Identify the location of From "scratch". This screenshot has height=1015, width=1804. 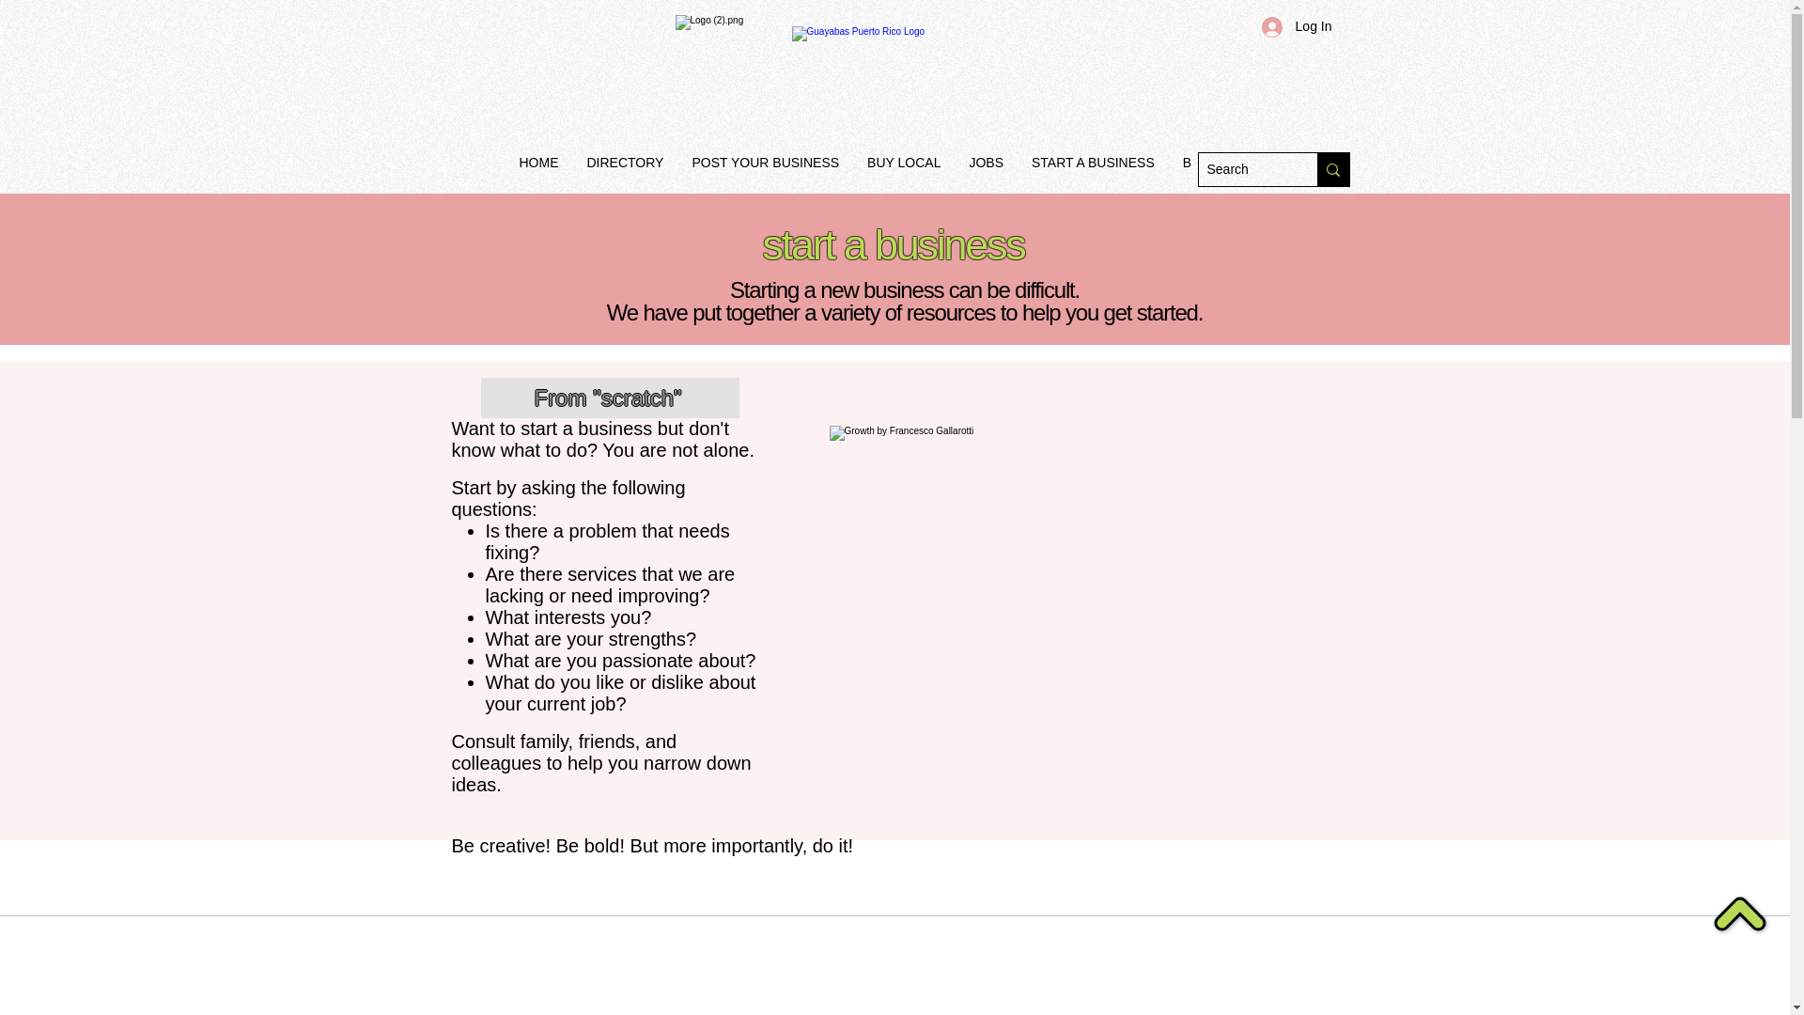
(611, 397).